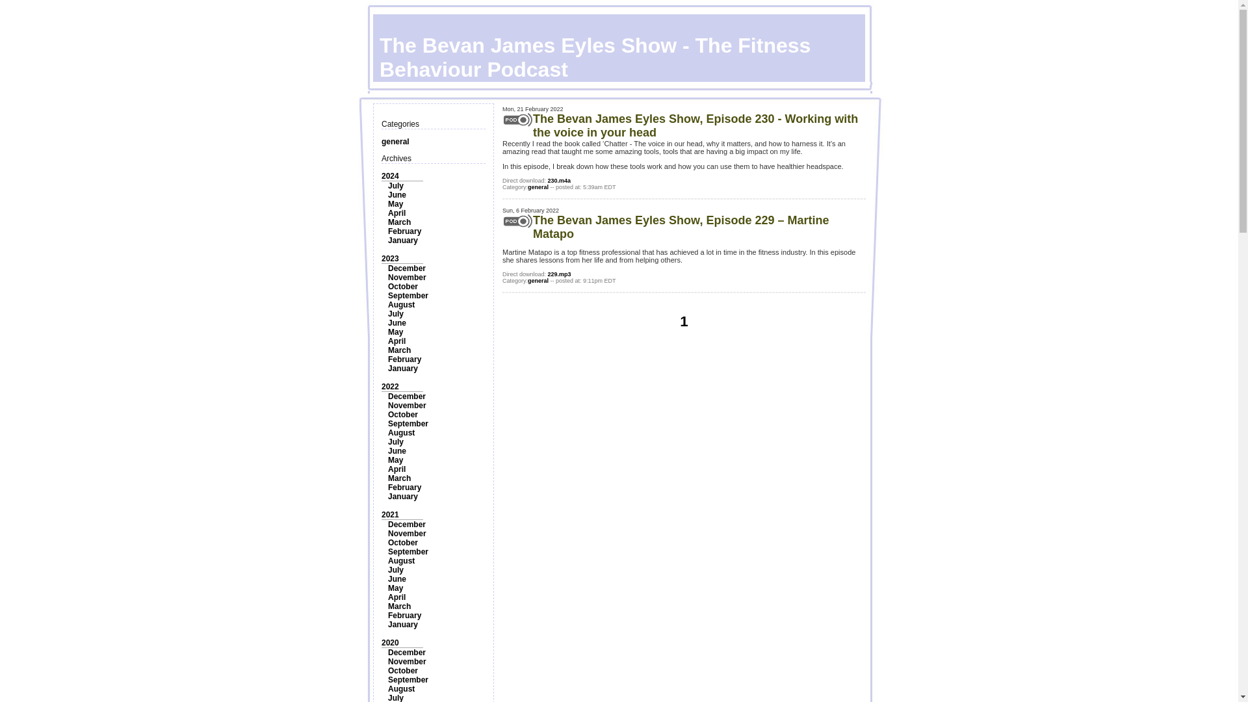 The height and width of the screenshot is (702, 1248). I want to click on March, so click(399, 478).